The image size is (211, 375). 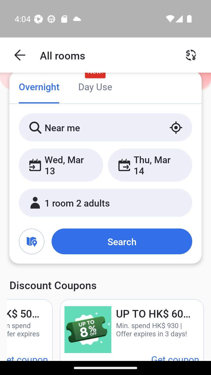 What do you see at coordinates (150, 165) in the screenshot?
I see `Thu, Mar 14` at bounding box center [150, 165].